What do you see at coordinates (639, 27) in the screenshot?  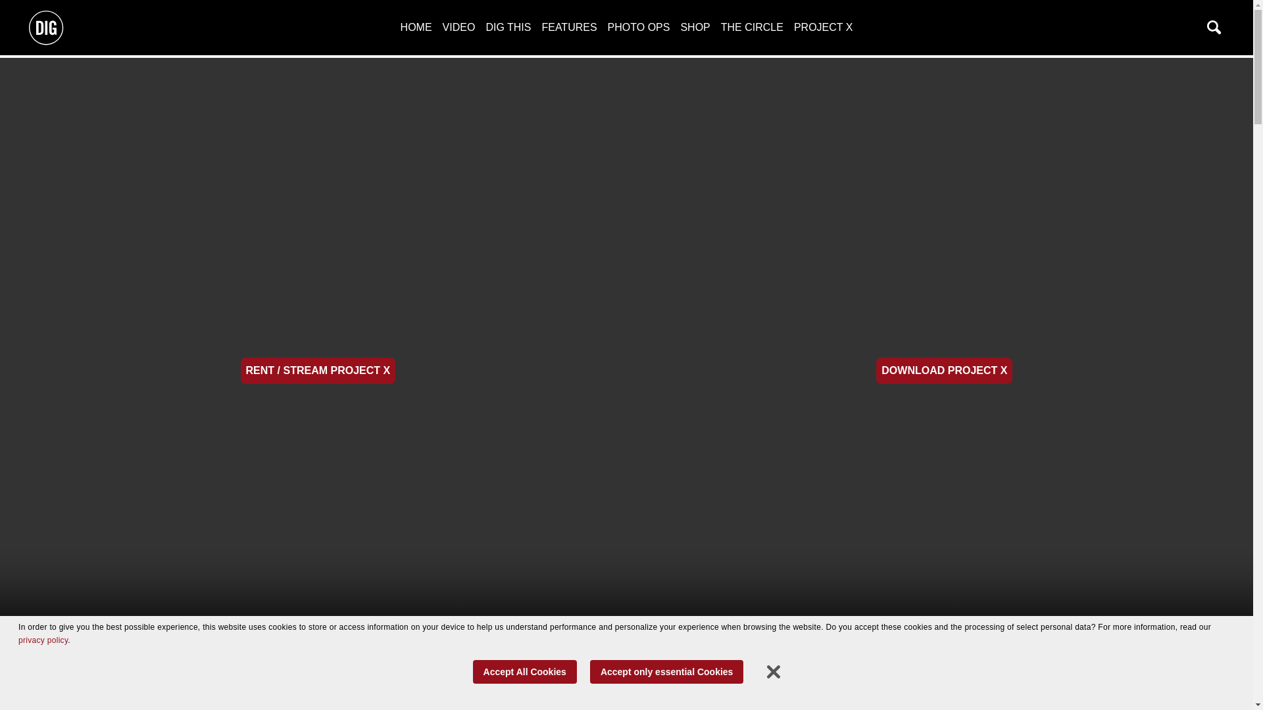 I see `PHOTO OPS` at bounding box center [639, 27].